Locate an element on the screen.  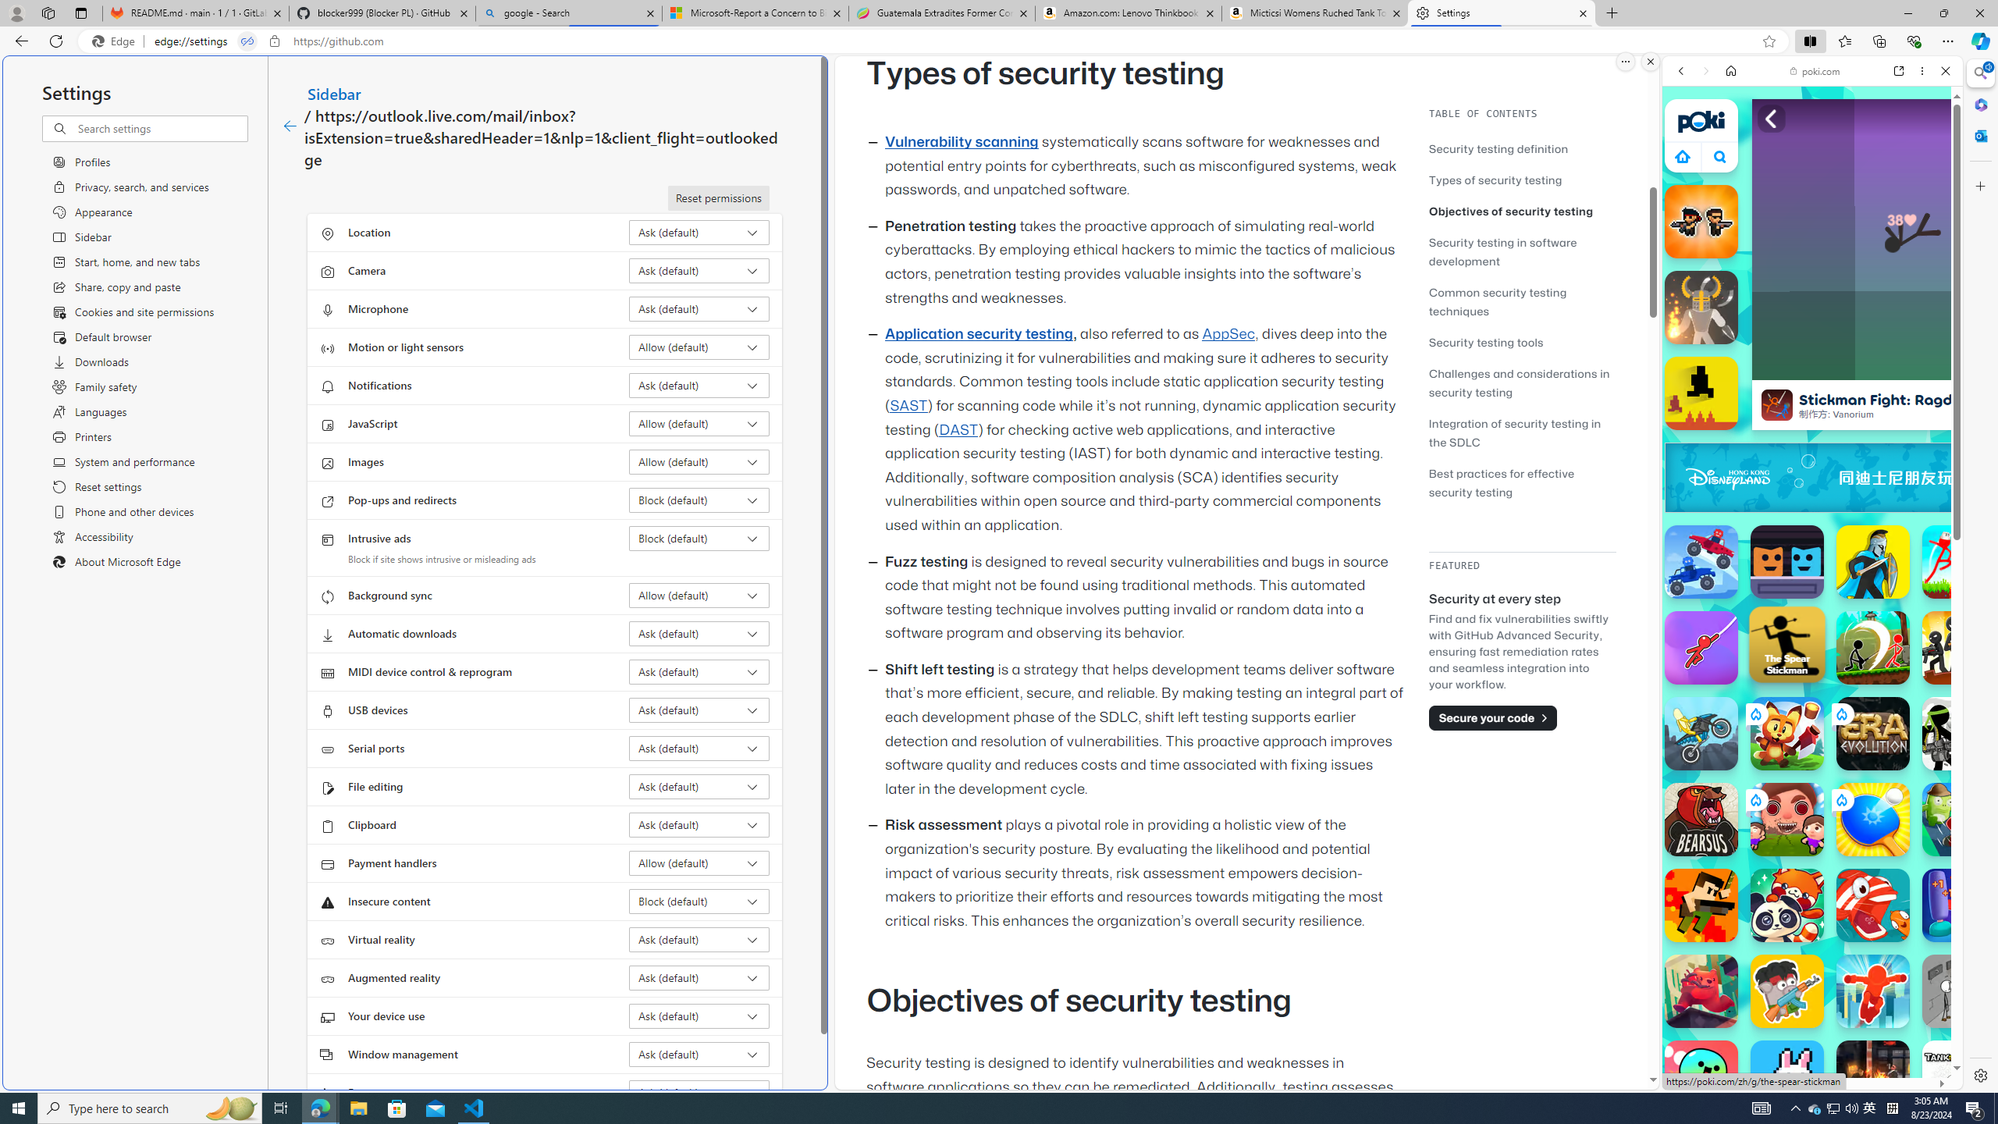
Level Devil is located at coordinates (1701, 393).